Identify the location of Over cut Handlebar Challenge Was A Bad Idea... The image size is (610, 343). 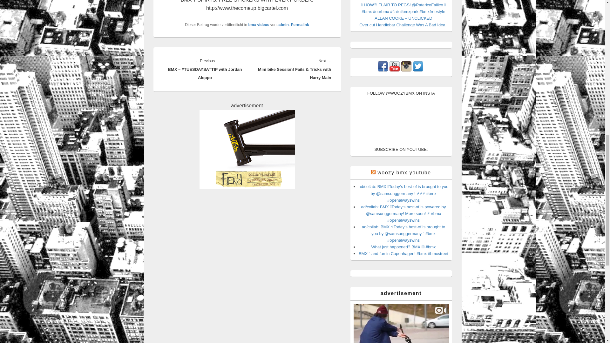
(403, 25).